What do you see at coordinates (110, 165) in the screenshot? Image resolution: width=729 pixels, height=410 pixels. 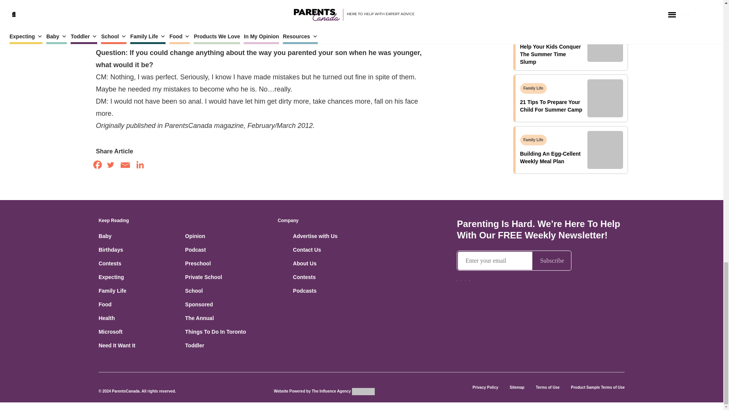 I see `Twitter` at bounding box center [110, 165].